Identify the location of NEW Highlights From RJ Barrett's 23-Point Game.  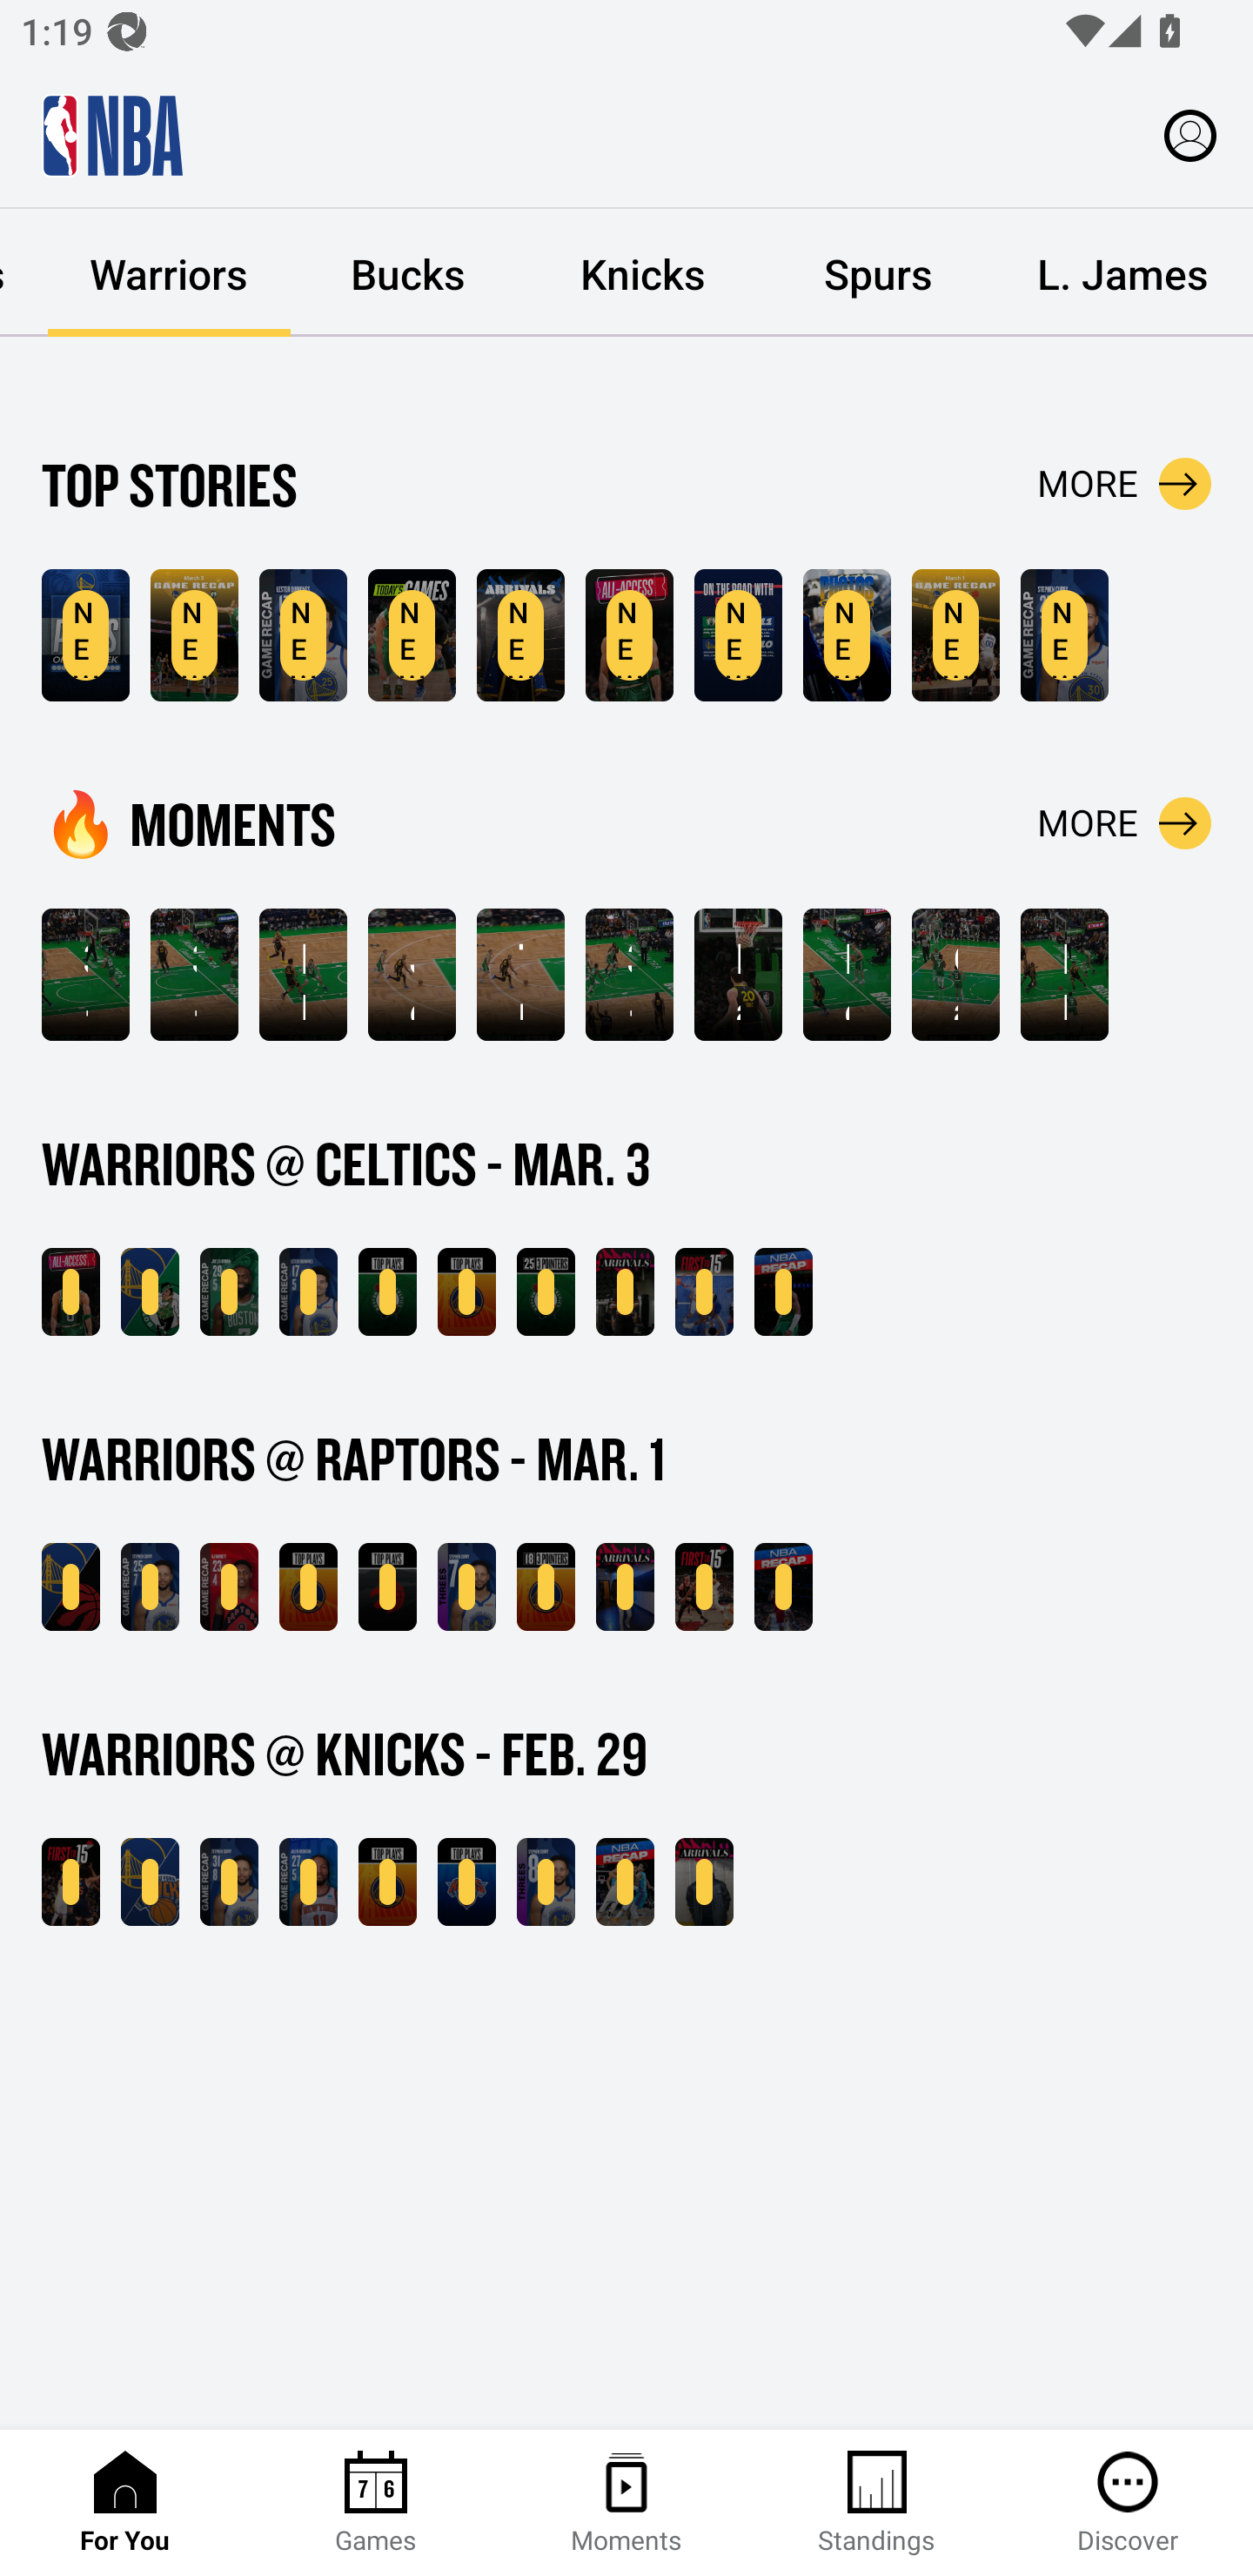
(229, 1587).